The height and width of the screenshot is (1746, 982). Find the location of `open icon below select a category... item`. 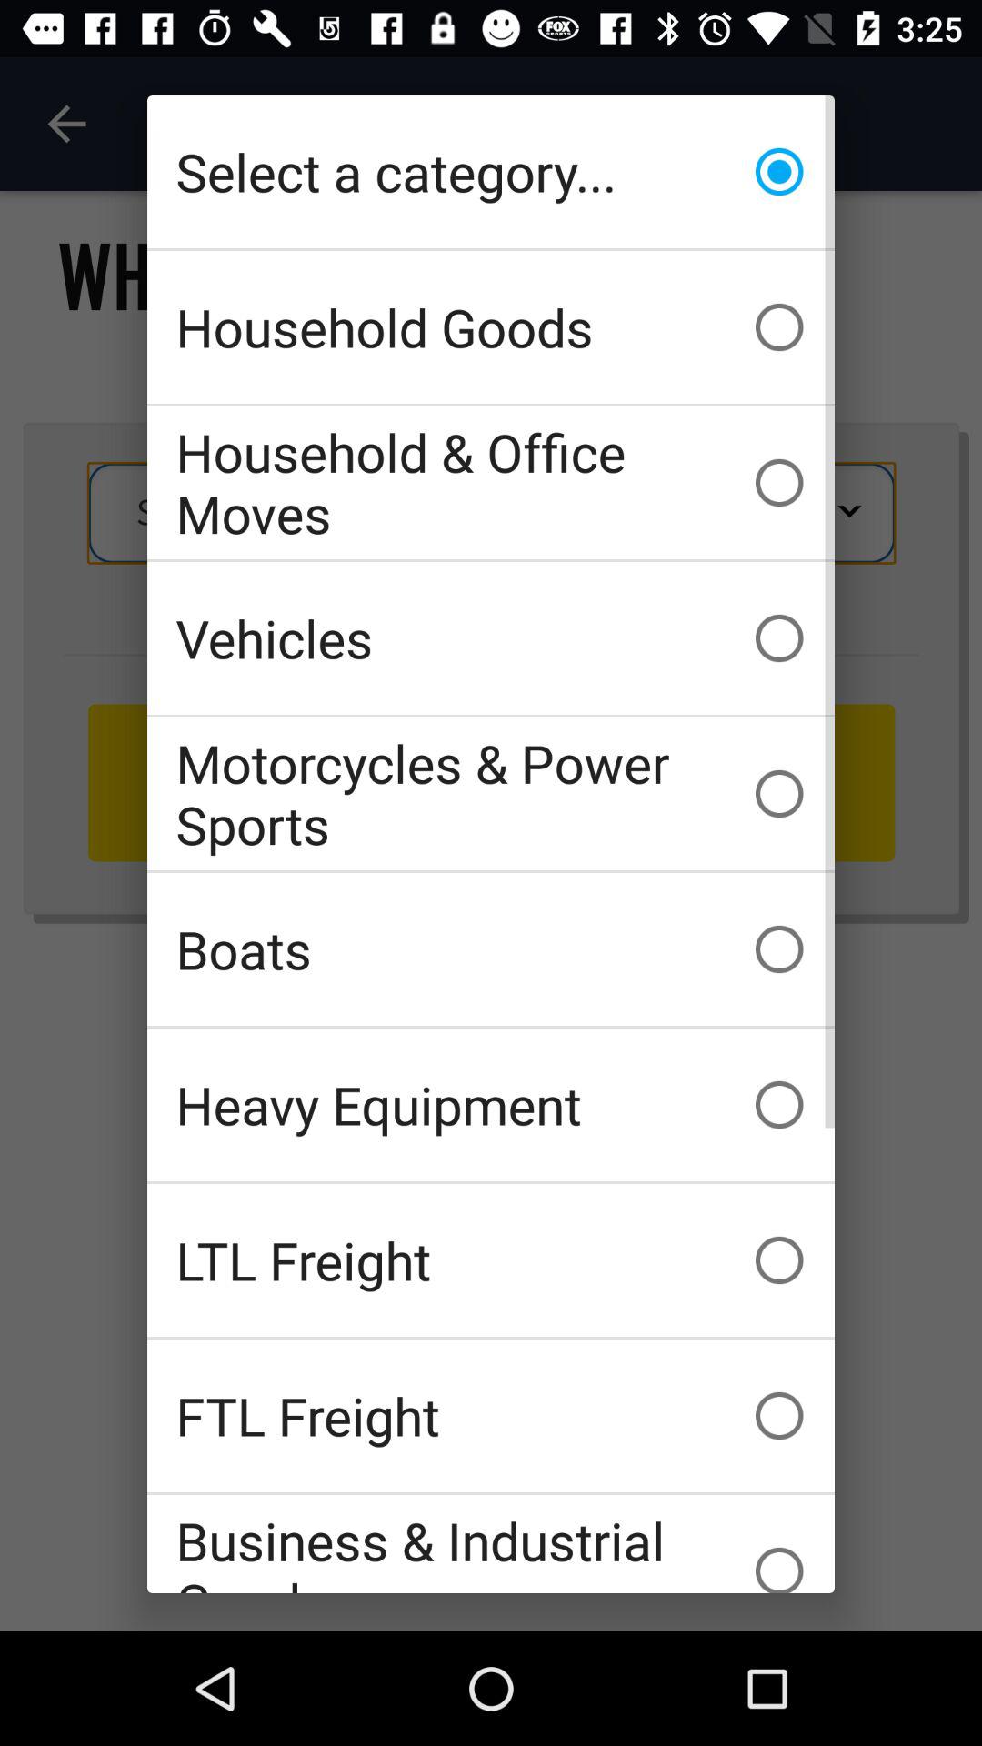

open icon below select a category... item is located at coordinates (491, 327).